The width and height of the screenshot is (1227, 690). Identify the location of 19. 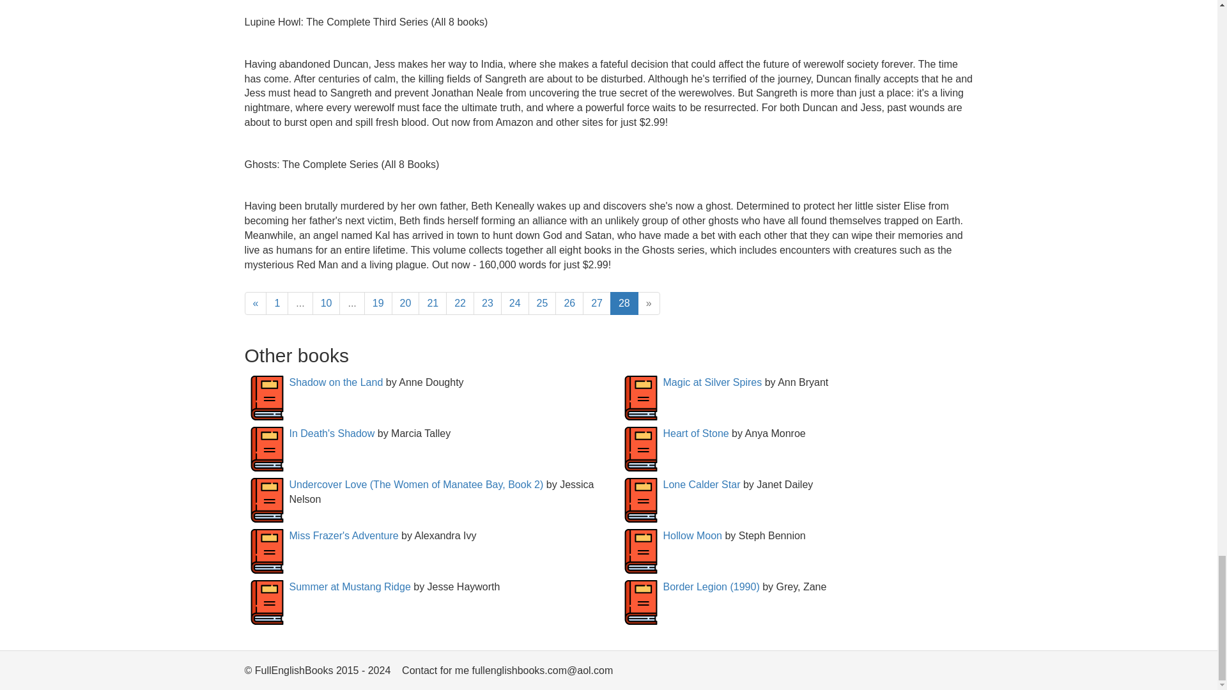
(378, 303).